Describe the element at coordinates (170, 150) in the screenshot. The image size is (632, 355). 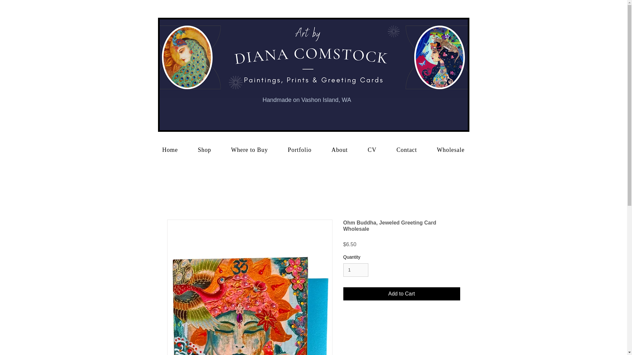
I see `Home` at that location.